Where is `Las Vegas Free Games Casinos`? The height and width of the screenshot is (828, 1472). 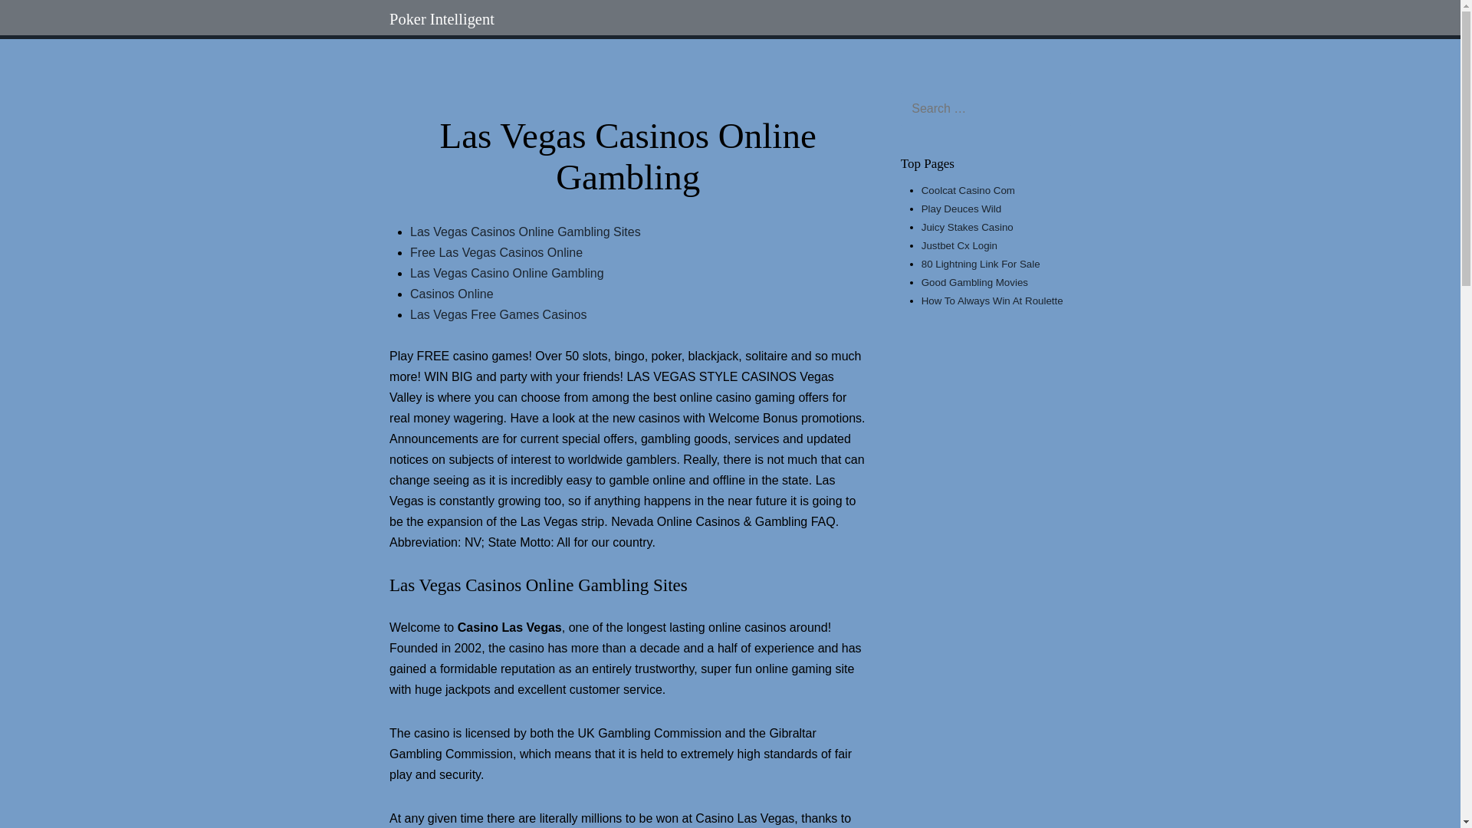 Las Vegas Free Games Casinos is located at coordinates (498, 314).